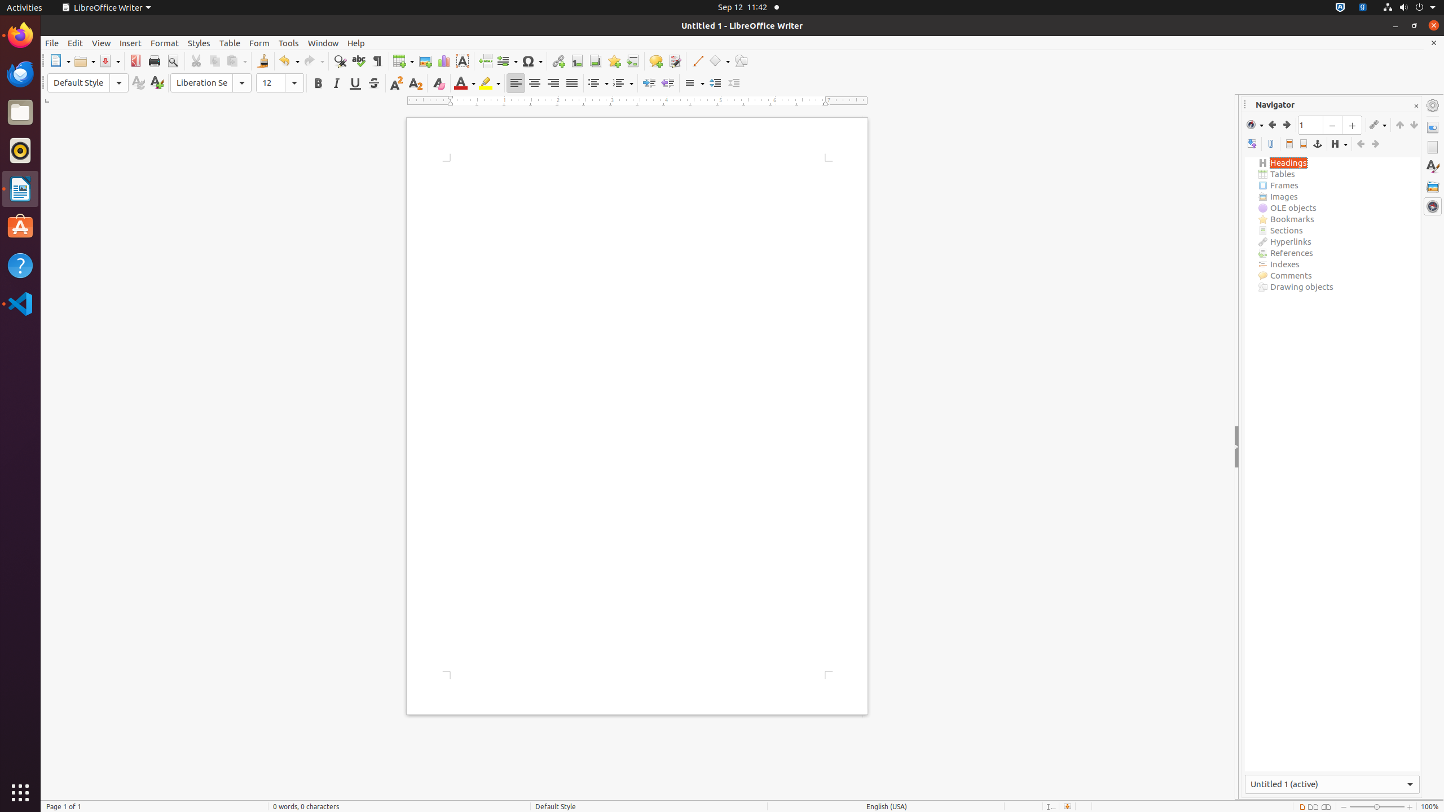 The width and height of the screenshot is (1444, 812). Describe the element at coordinates (439, 83) in the screenshot. I see `Clear` at that location.